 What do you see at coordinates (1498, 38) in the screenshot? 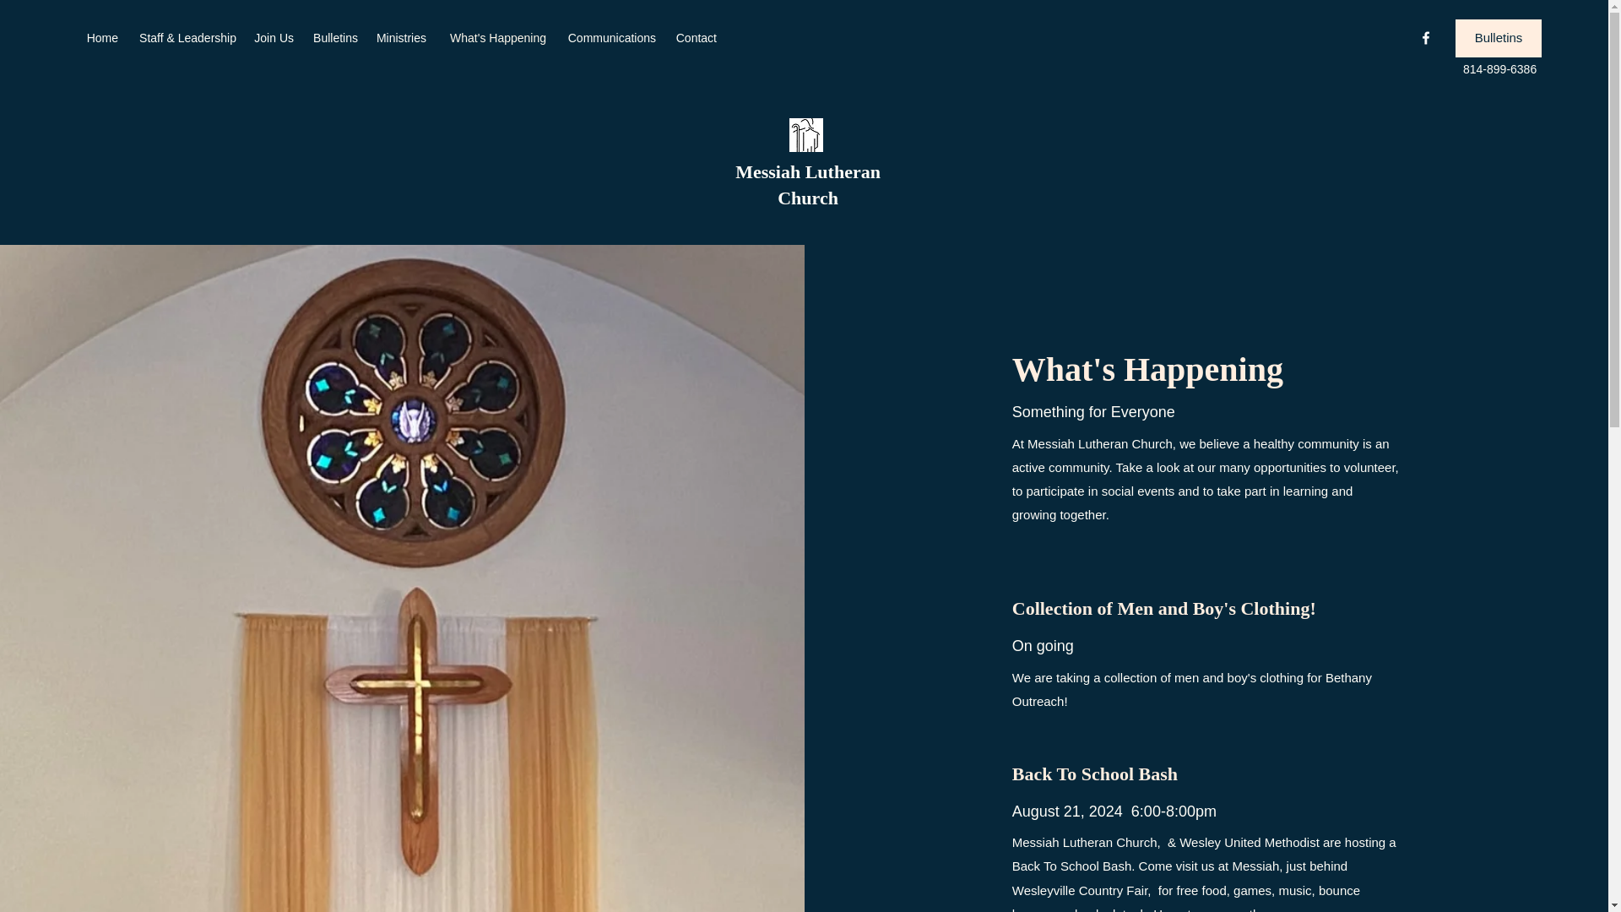
I see `Bulletins` at bounding box center [1498, 38].